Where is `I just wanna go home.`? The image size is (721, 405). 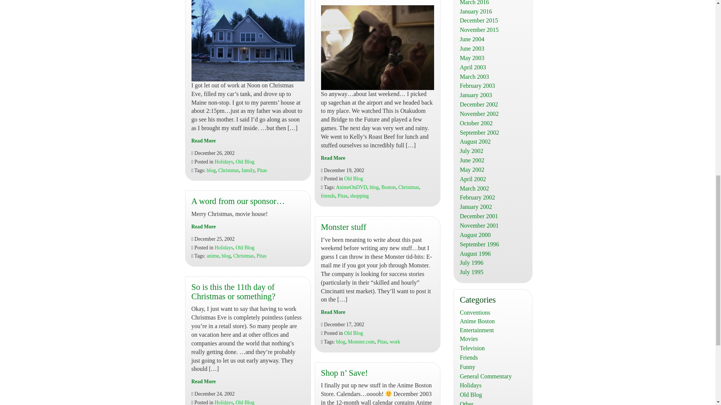 I just wanna go home. is located at coordinates (248, 40).